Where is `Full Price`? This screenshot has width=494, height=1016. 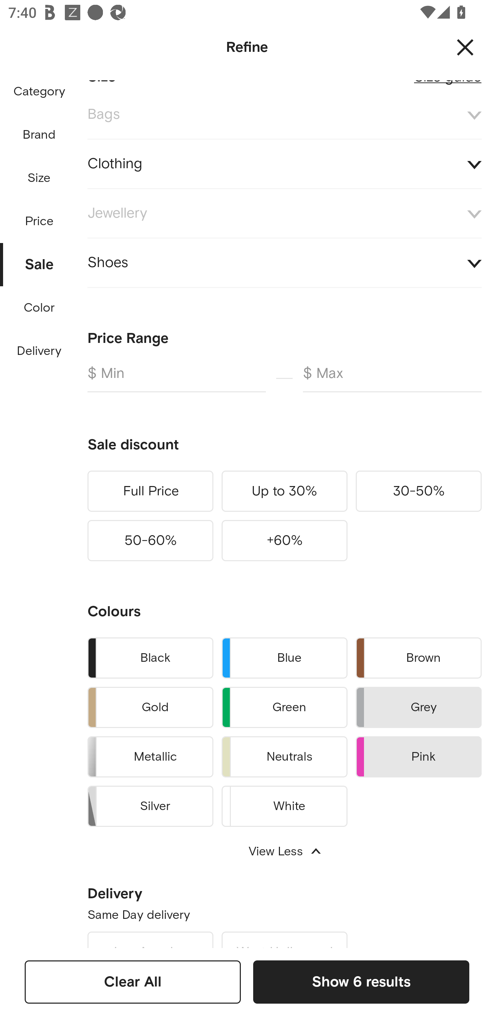
Full Price is located at coordinates (150, 491).